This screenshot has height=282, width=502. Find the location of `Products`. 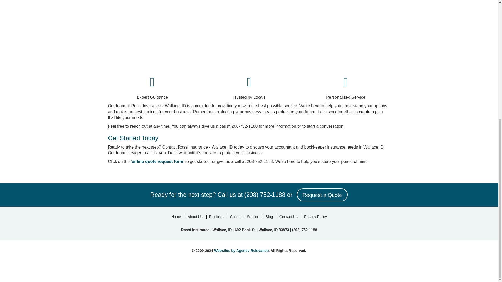

Products is located at coordinates (216, 217).